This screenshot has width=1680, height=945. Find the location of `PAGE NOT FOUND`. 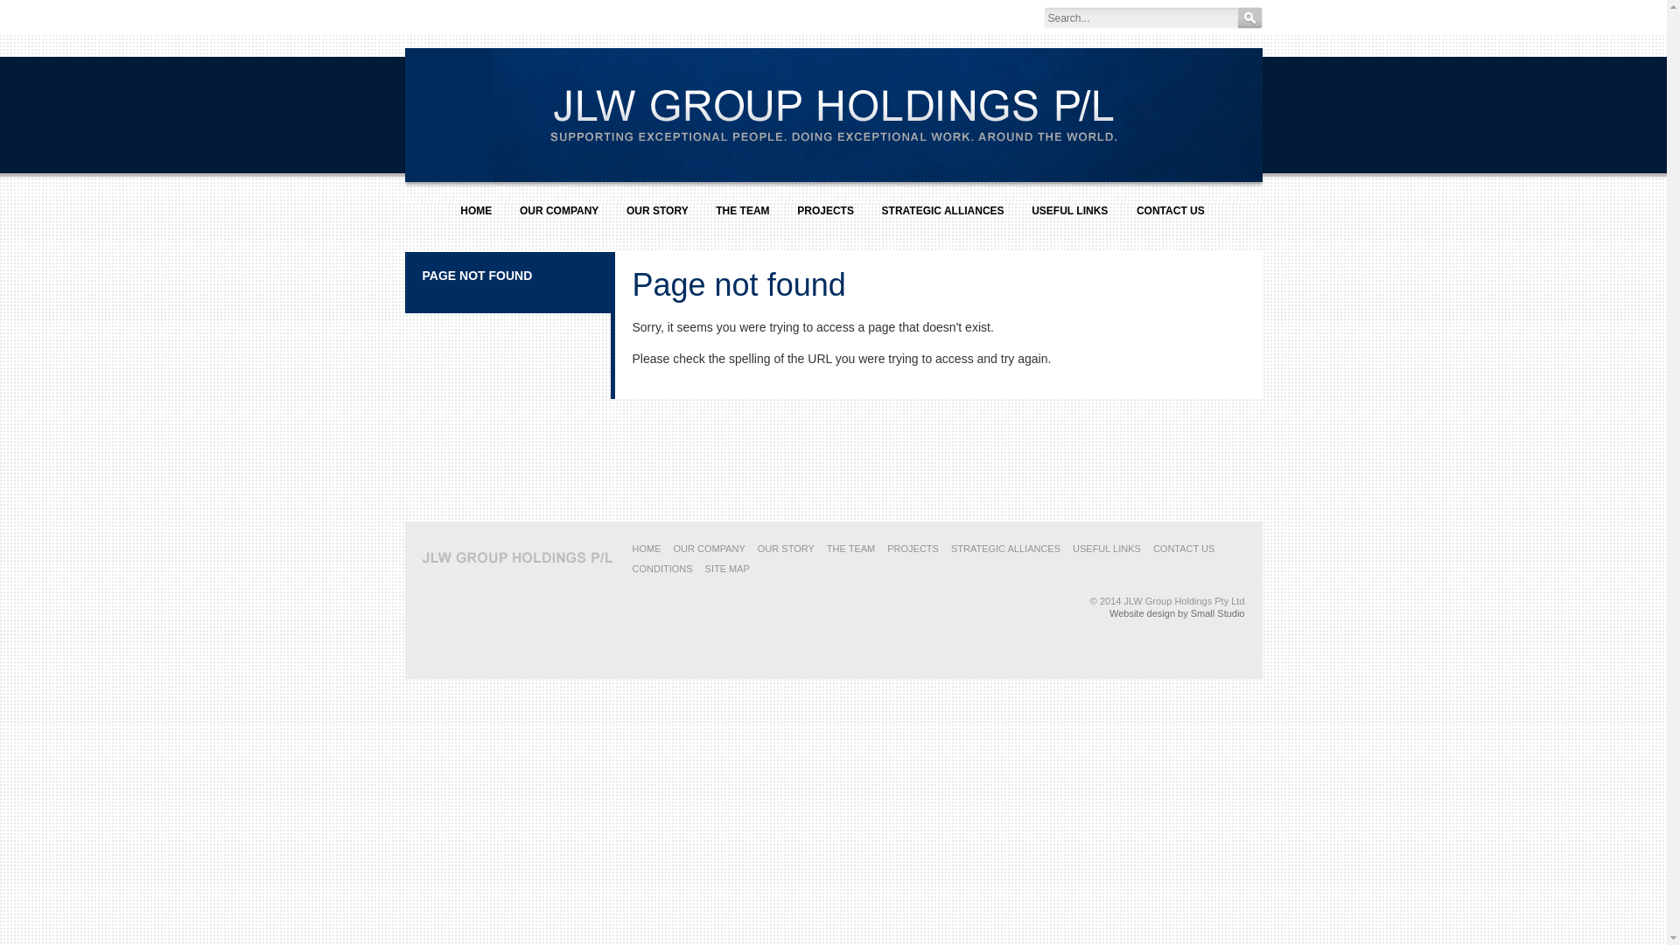

PAGE NOT FOUND is located at coordinates (477, 276).